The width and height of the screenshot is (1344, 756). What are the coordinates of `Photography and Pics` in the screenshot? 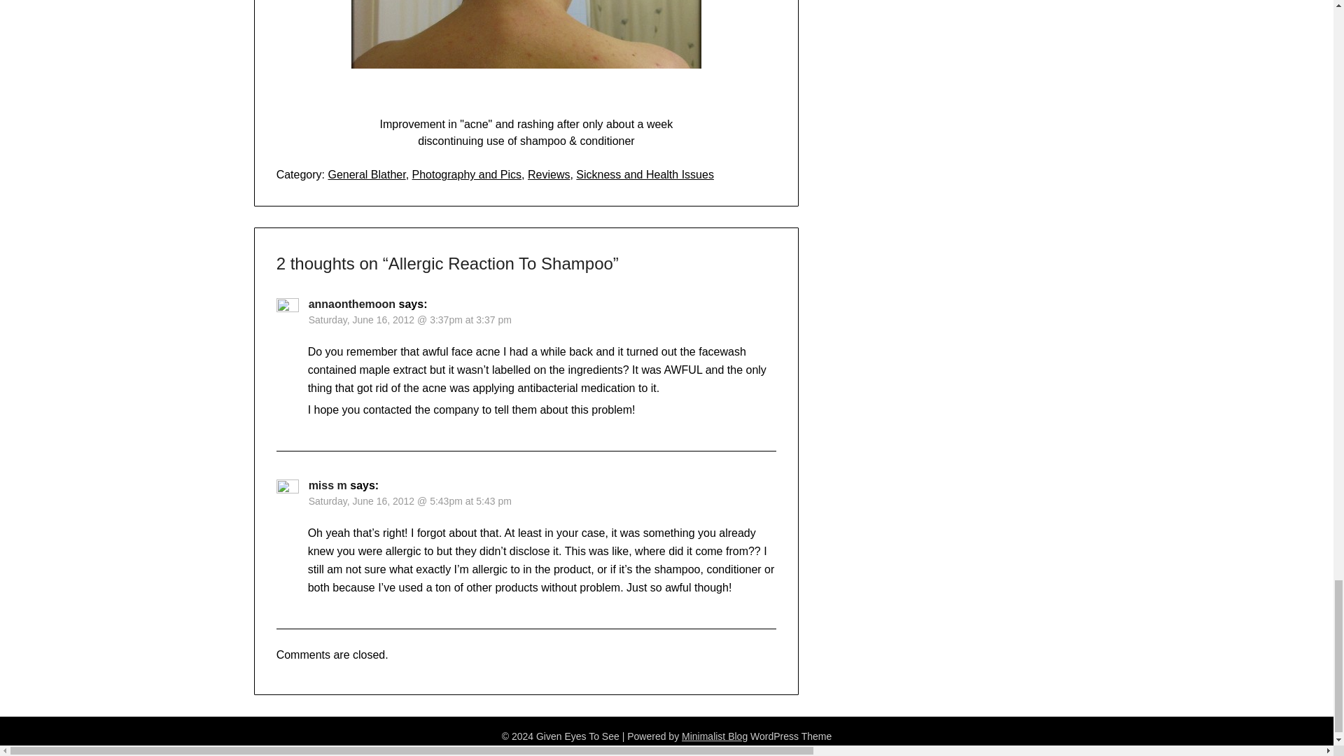 It's located at (468, 174).